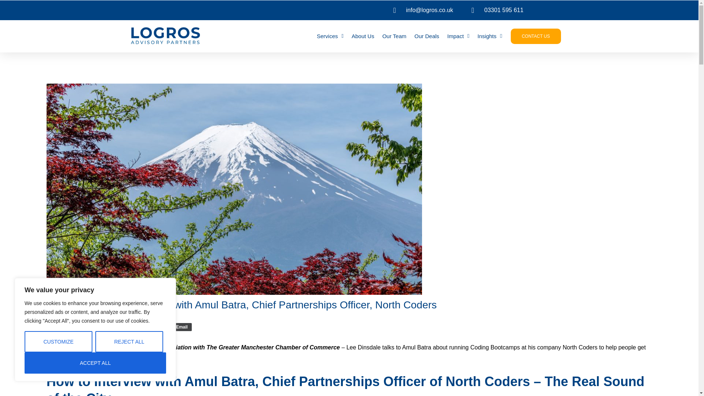  Describe the element at coordinates (427, 36) in the screenshot. I see `Our Deals` at that location.